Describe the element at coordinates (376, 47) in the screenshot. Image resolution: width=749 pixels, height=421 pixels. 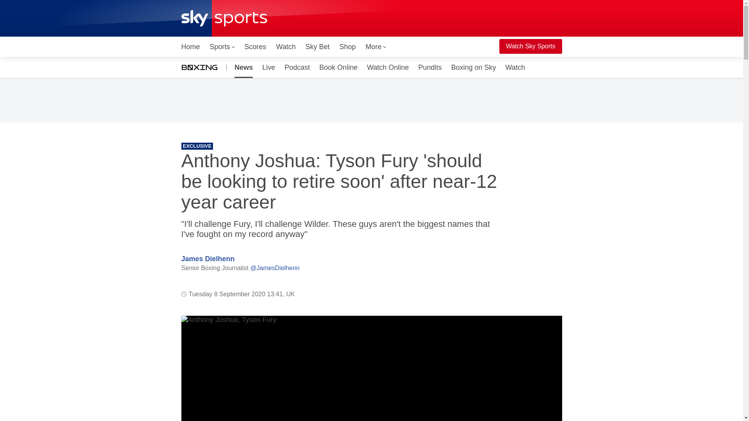
I see `More` at that location.